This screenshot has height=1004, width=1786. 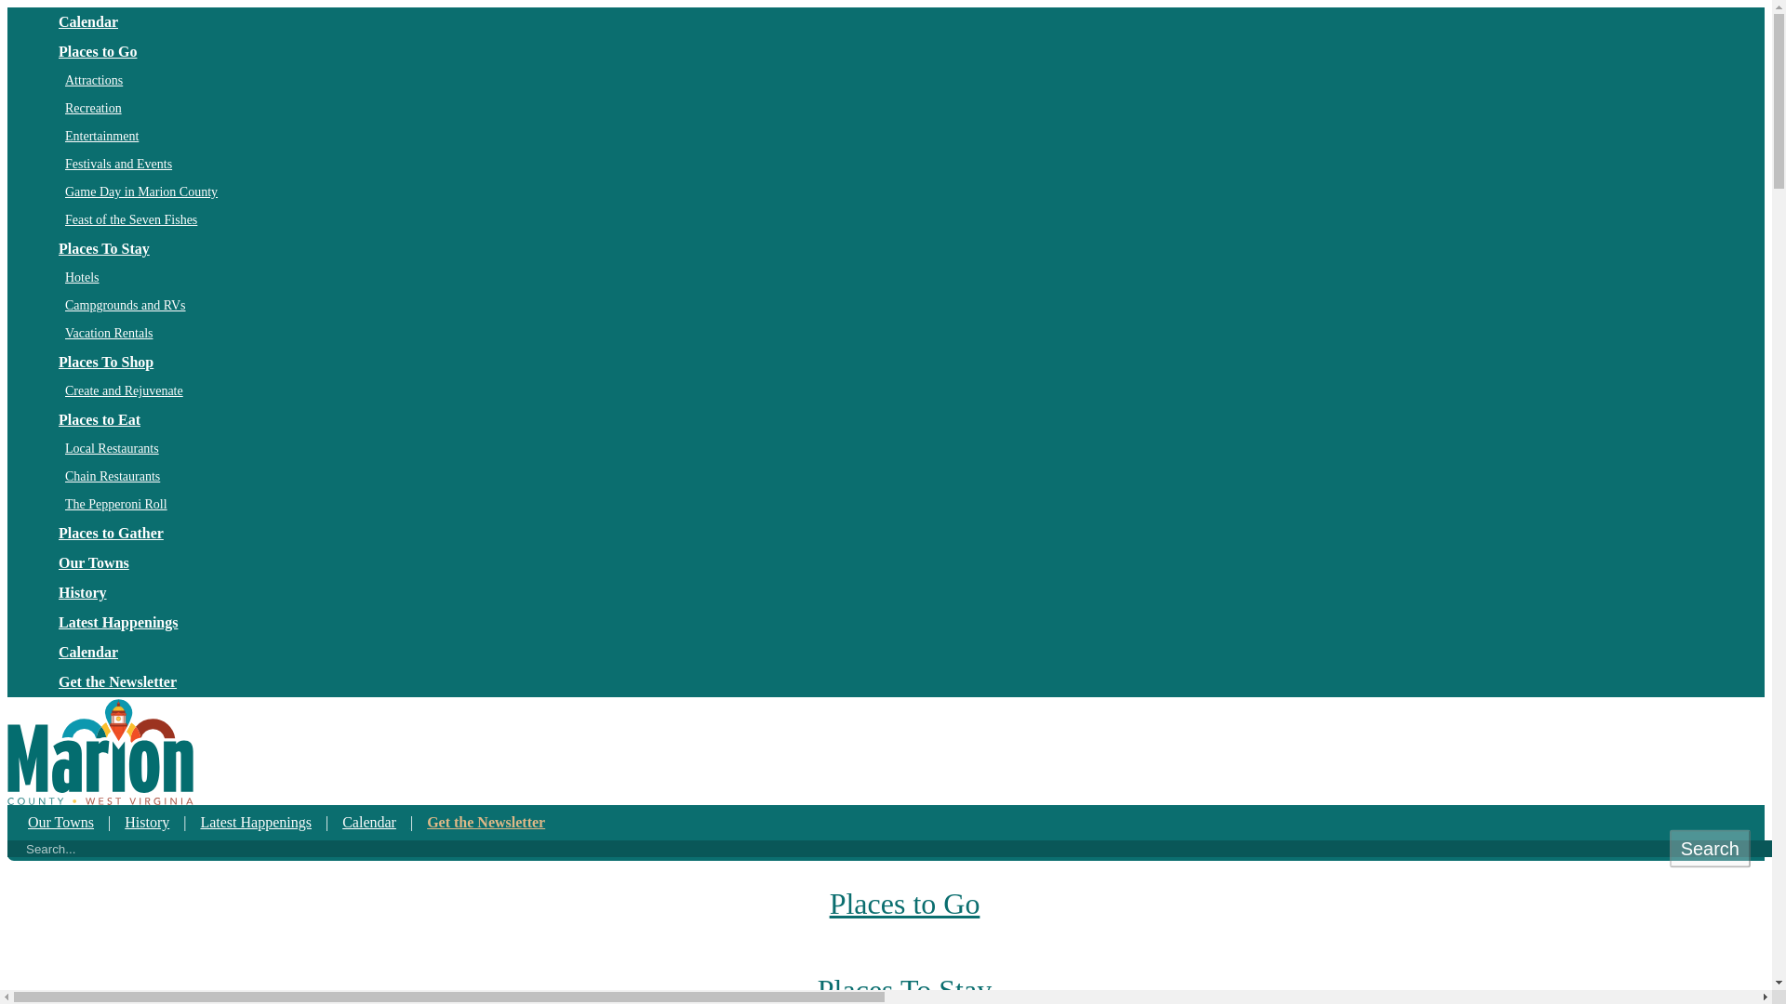 What do you see at coordinates (904, 52) in the screenshot?
I see `Places to Go` at bounding box center [904, 52].